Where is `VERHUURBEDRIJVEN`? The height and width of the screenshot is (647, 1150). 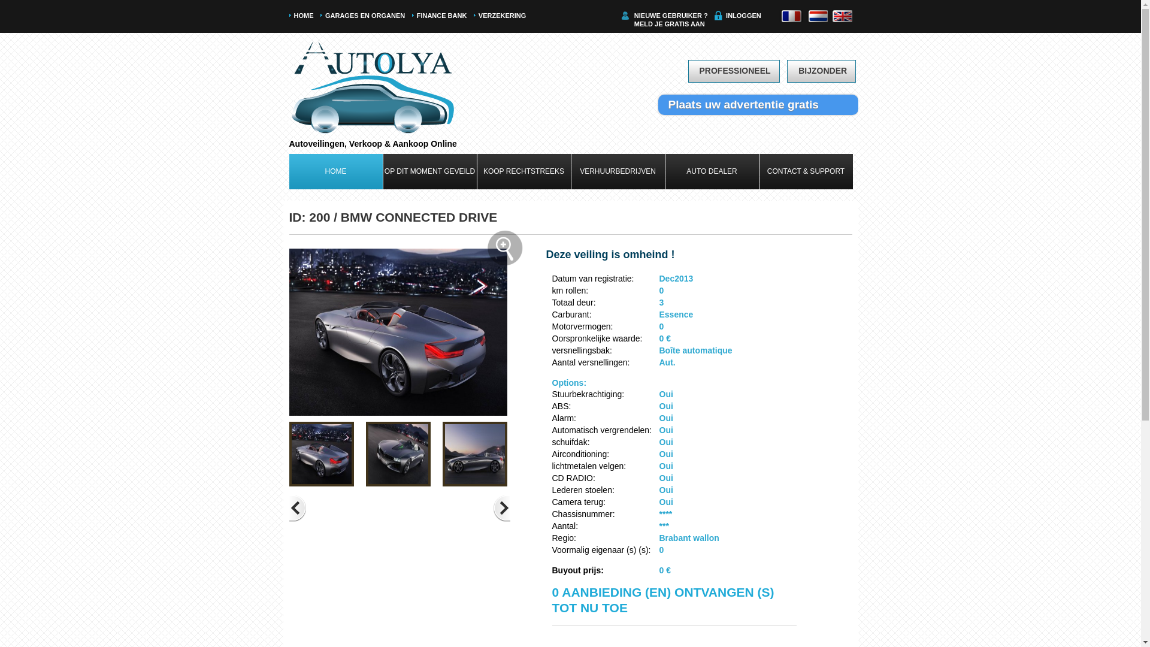
VERHUURBEDRIJVEN is located at coordinates (618, 171).